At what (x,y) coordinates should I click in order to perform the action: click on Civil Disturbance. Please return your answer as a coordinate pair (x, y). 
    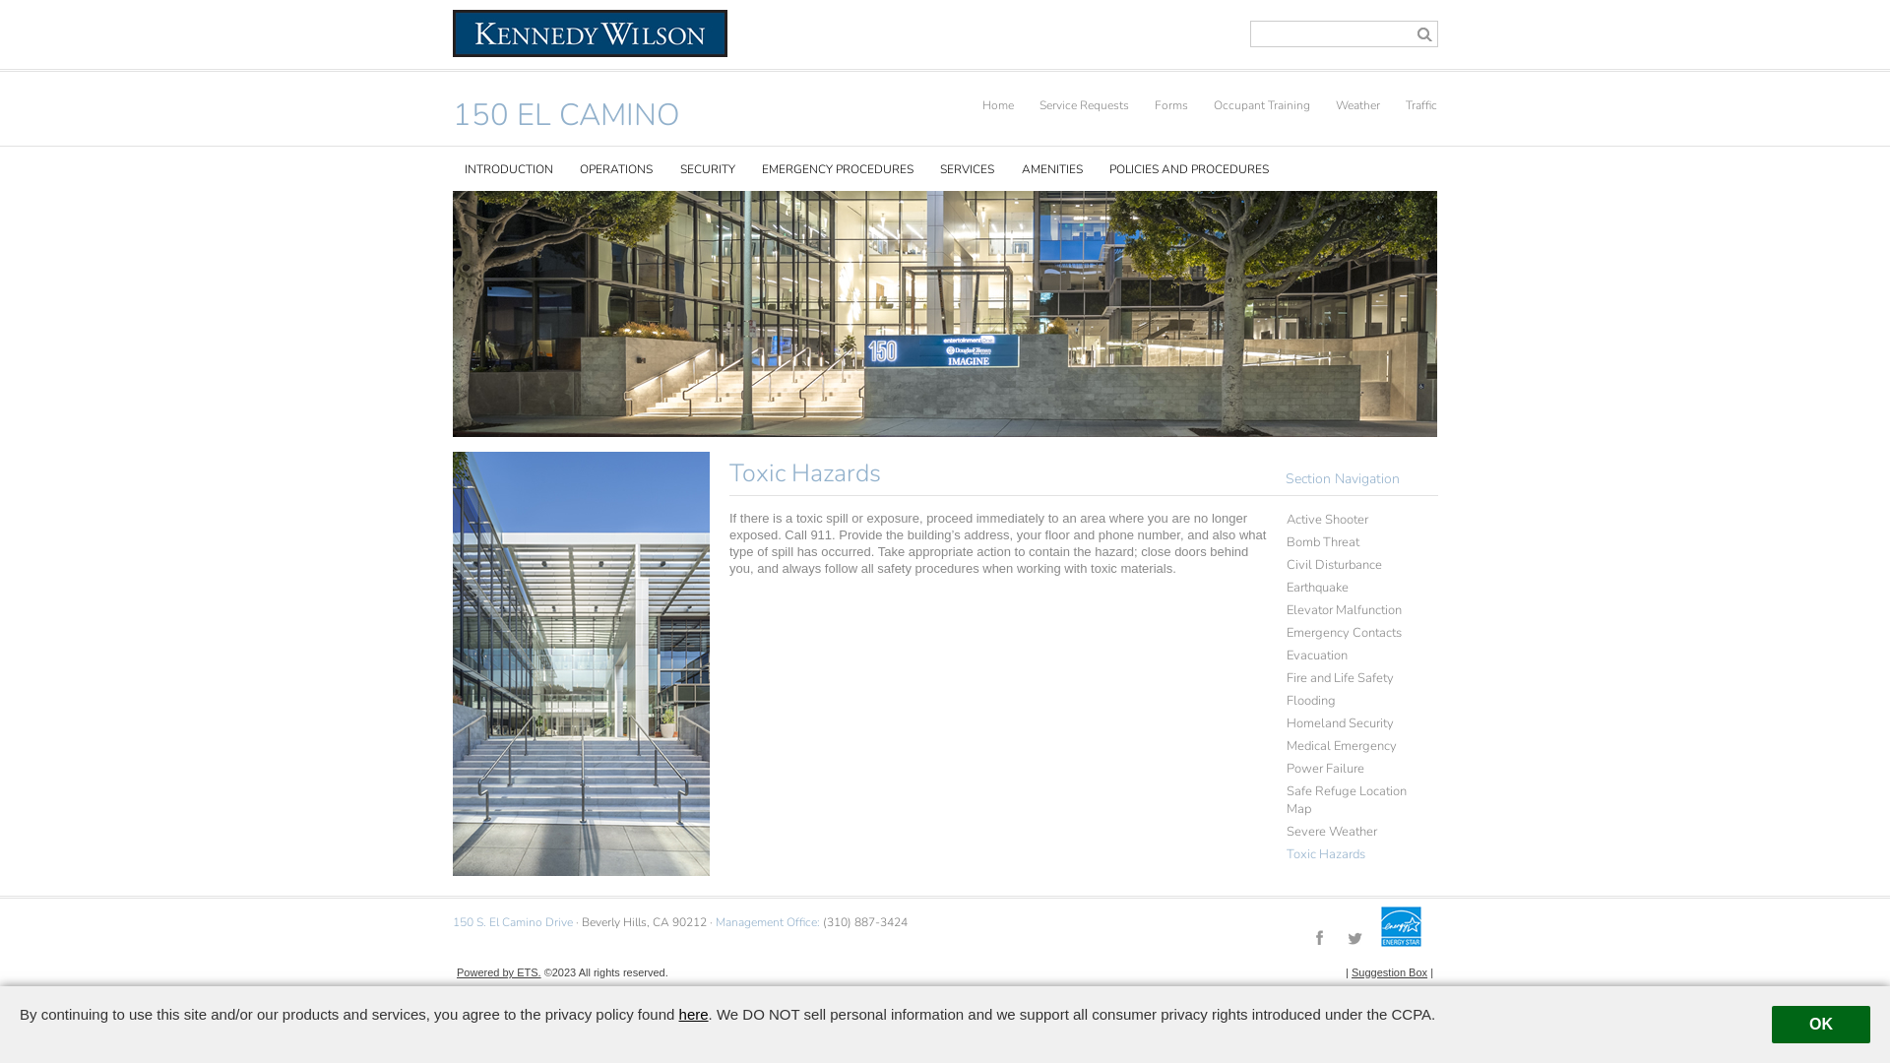
    Looking at the image, I should click on (1351, 563).